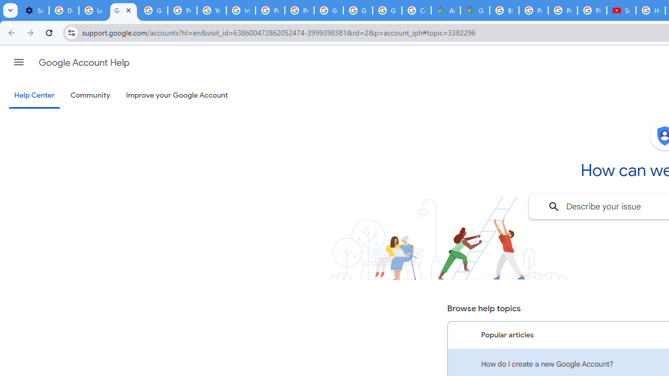  I want to click on Community, so click(90, 96).